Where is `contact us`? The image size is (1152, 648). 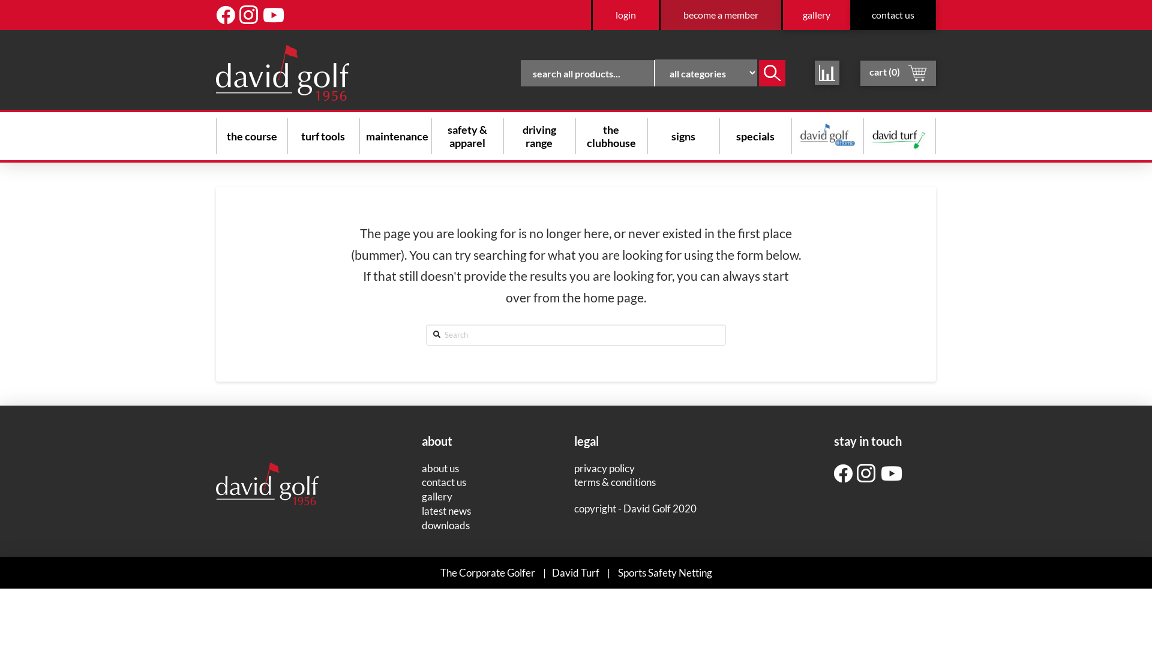 contact us is located at coordinates (444, 482).